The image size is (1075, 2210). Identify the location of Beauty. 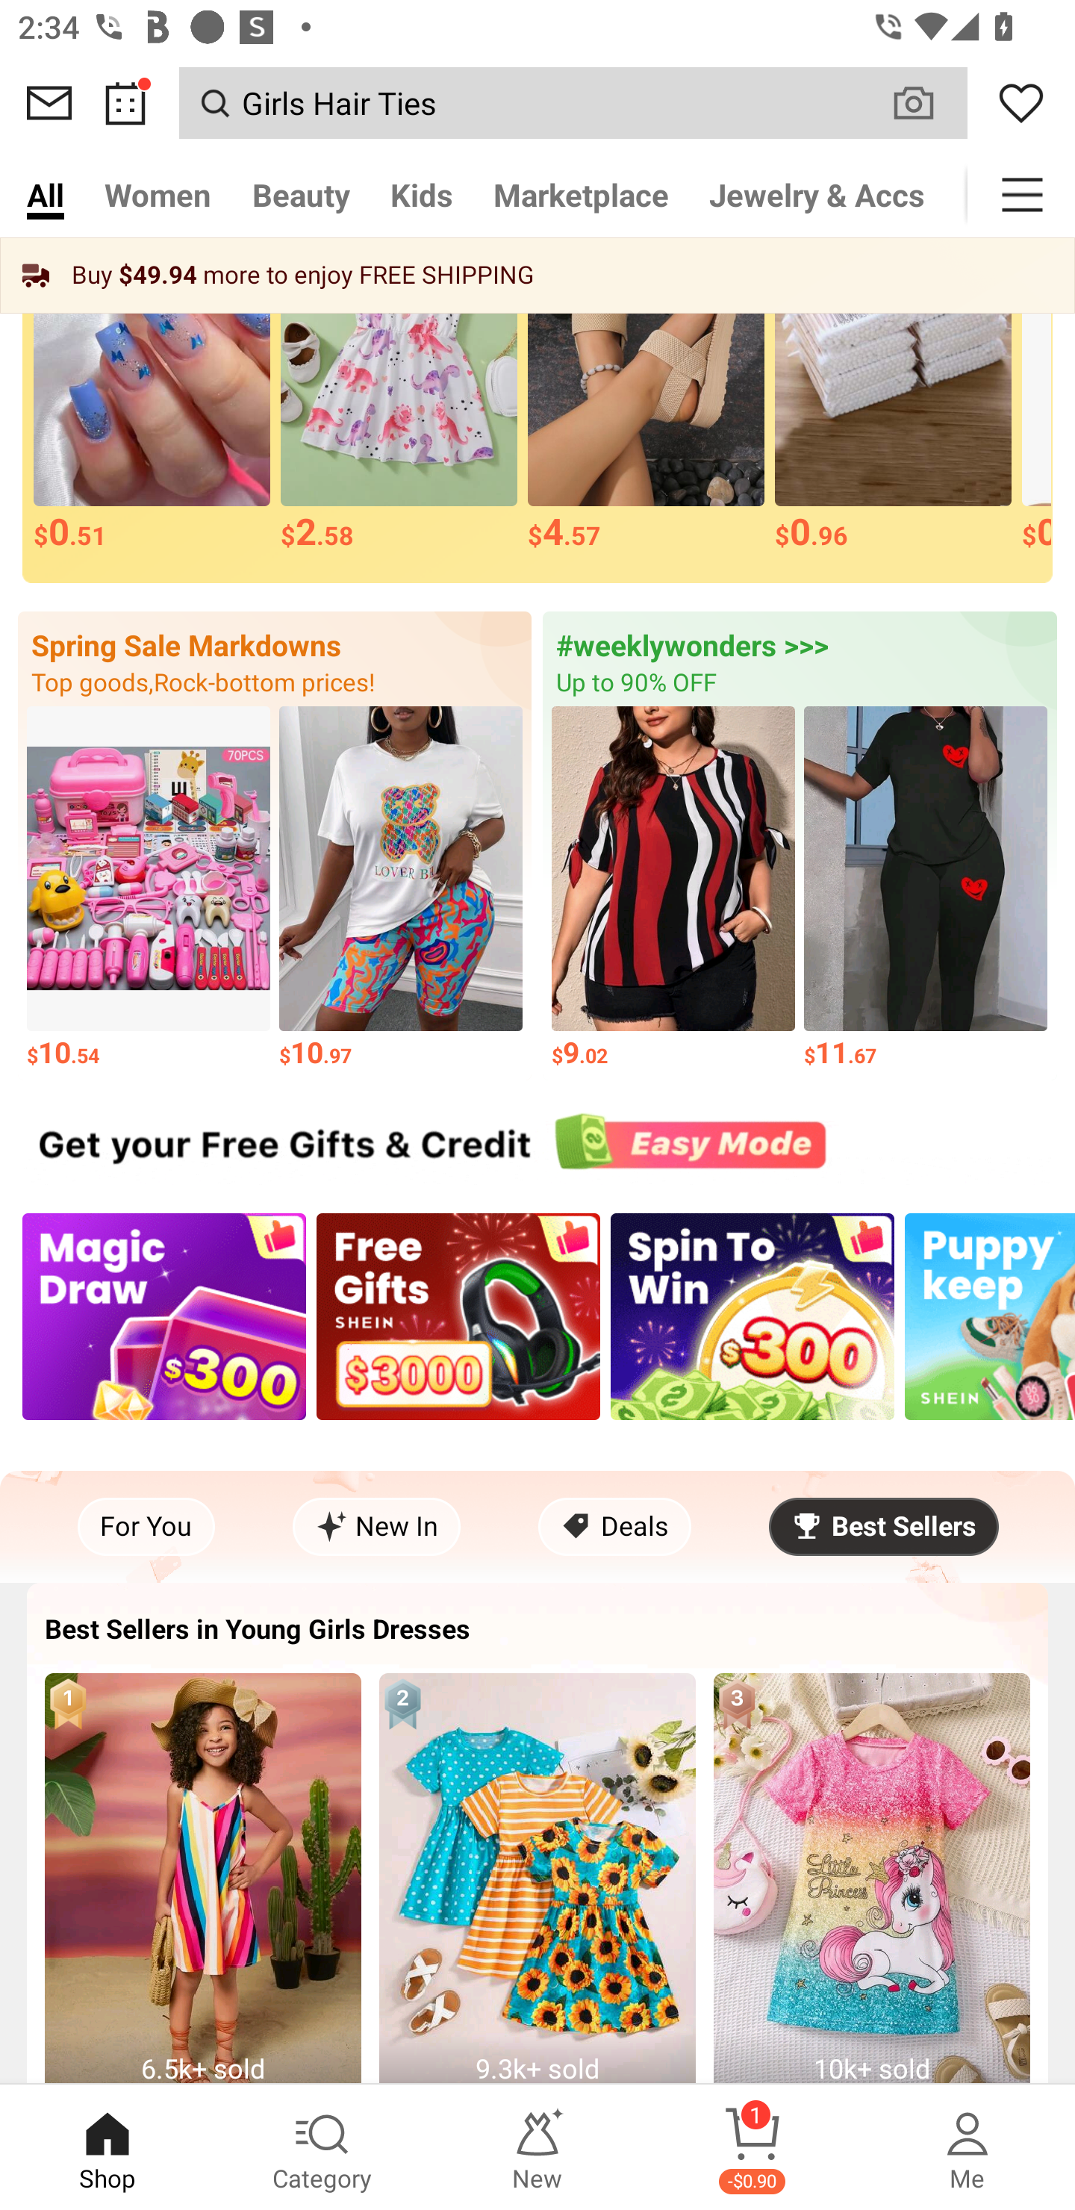
(301, 194).